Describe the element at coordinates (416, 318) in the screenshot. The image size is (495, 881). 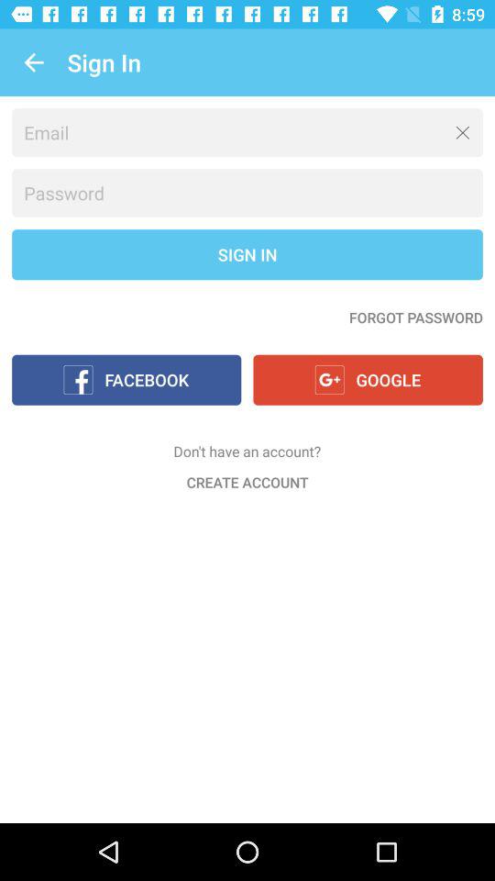
I see `swipe to forgot password` at that location.